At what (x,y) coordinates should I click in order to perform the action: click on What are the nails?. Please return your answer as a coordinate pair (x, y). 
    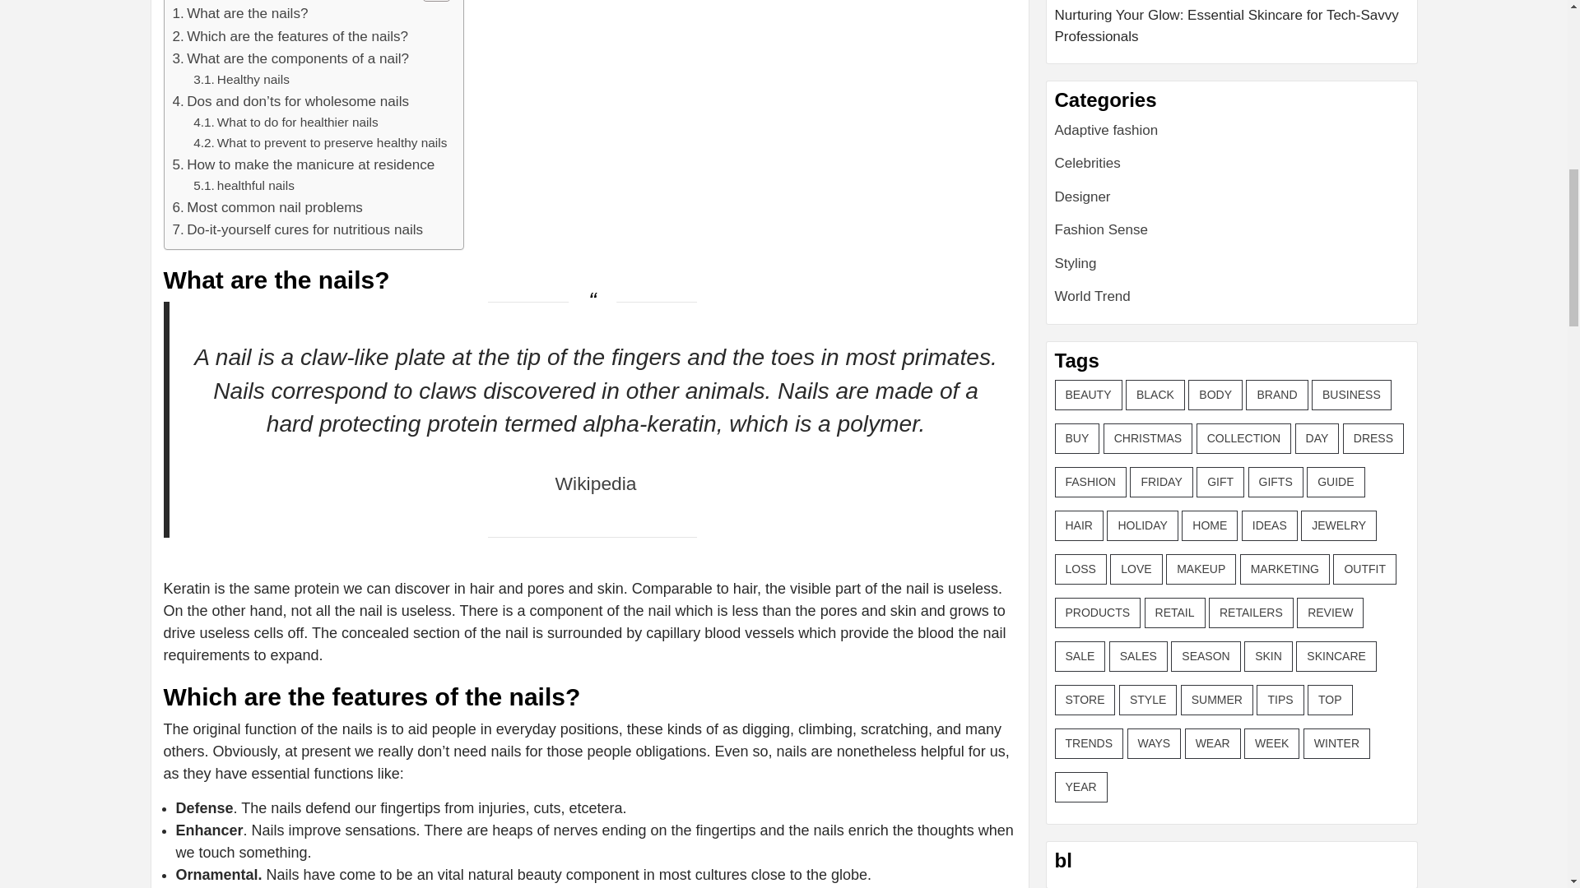
    Looking at the image, I should click on (240, 13).